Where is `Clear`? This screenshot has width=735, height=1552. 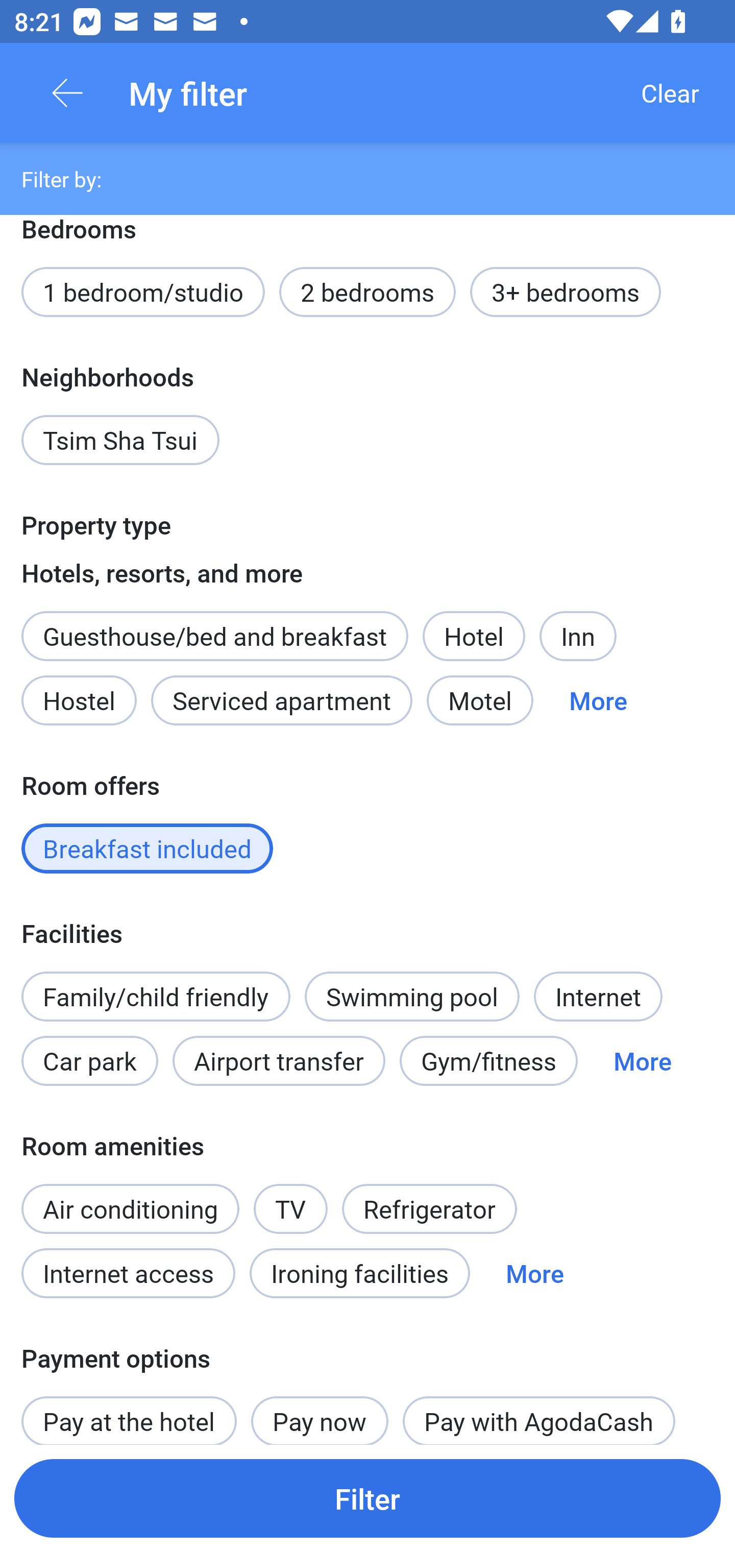 Clear is located at coordinates (670, 93).